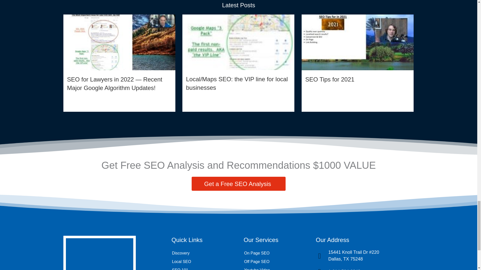 The image size is (481, 270). What do you see at coordinates (238, 42) in the screenshot?
I see `Dallas Local Search Engine Optimization Google` at bounding box center [238, 42].